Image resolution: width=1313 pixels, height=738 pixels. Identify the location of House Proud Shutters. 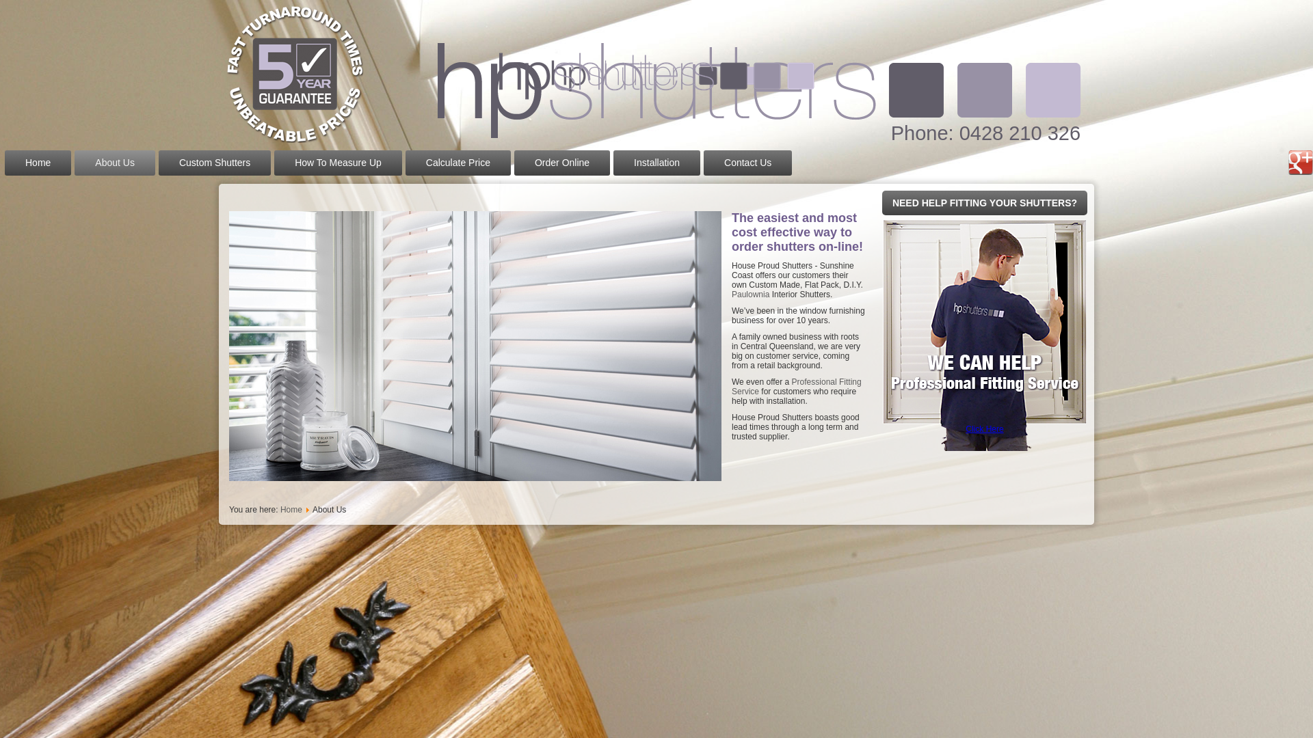
(295, 74).